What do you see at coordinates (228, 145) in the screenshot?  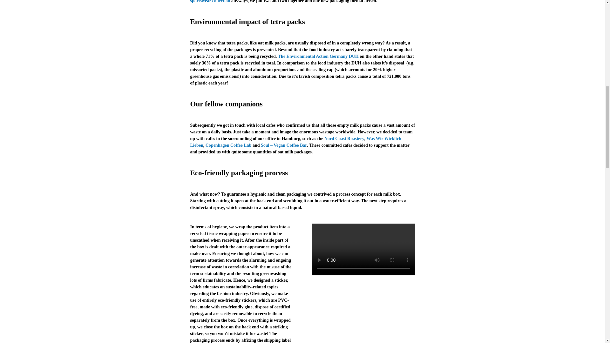 I see `Copenhagen Coffee Lab` at bounding box center [228, 145].